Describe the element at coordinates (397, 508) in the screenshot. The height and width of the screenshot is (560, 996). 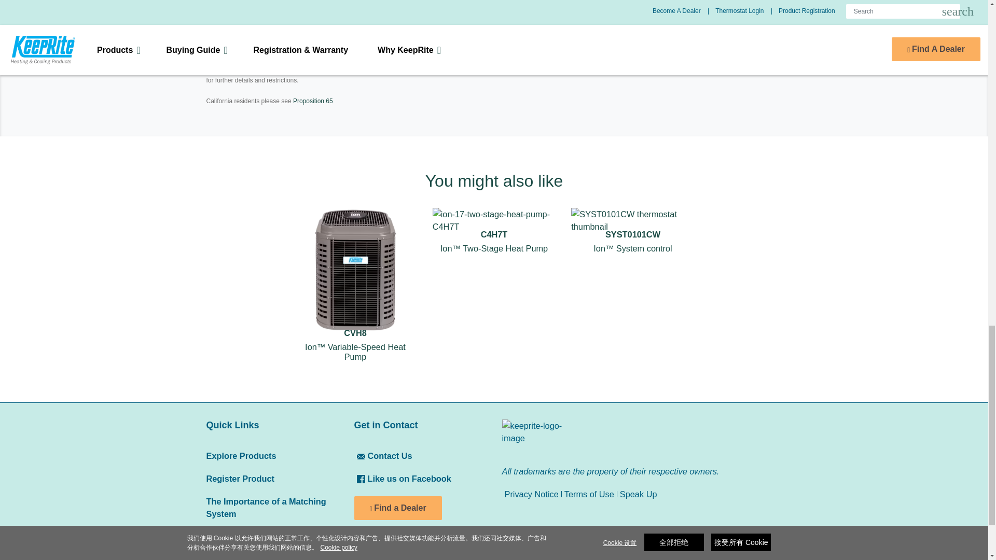
I see `Find a Dealer` at that location.